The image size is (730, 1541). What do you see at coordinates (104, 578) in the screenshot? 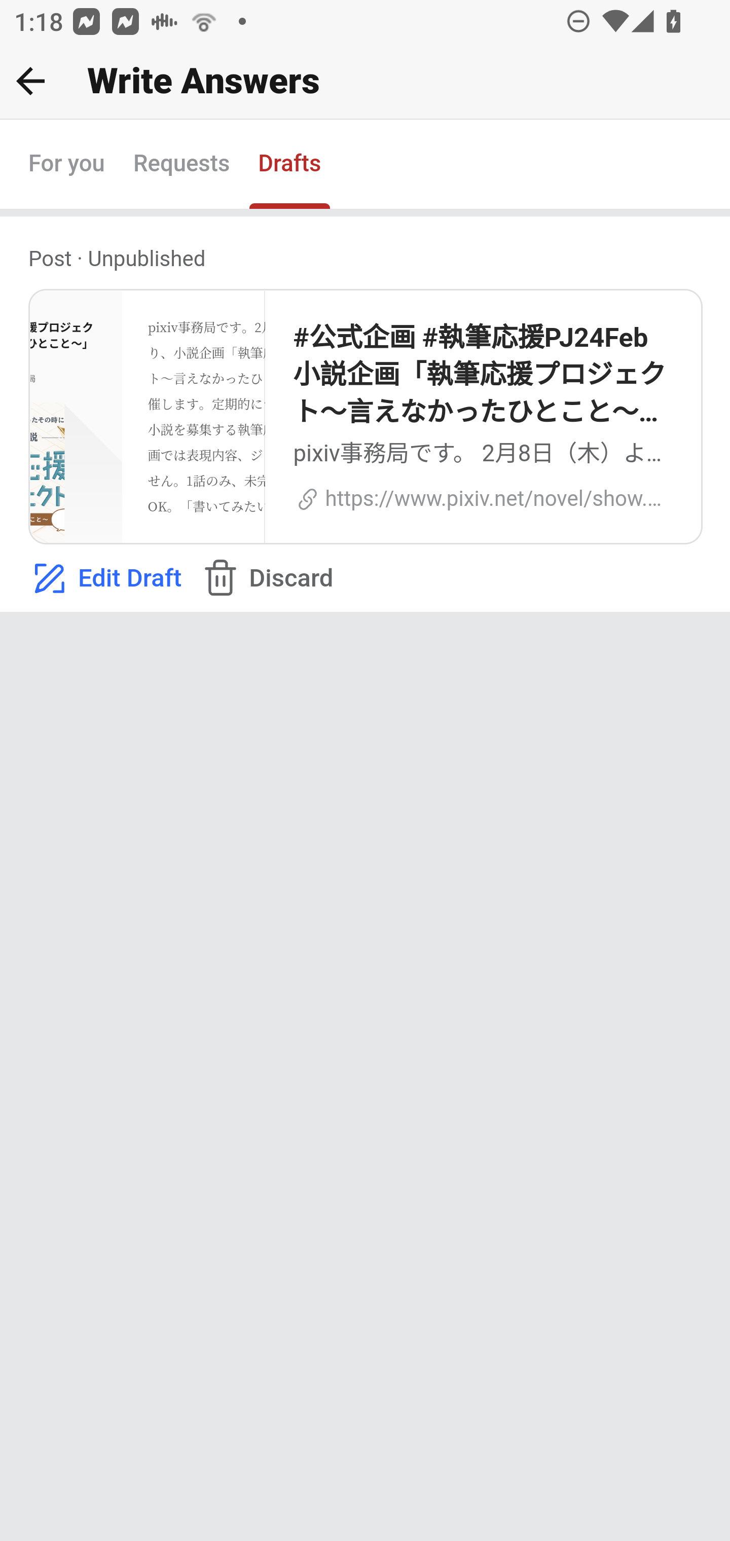
I see `Edit Draft` at bounding box center [104, 578].